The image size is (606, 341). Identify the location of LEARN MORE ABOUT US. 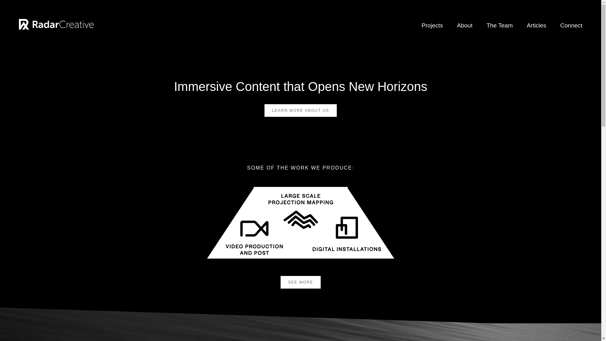
(300, 111).